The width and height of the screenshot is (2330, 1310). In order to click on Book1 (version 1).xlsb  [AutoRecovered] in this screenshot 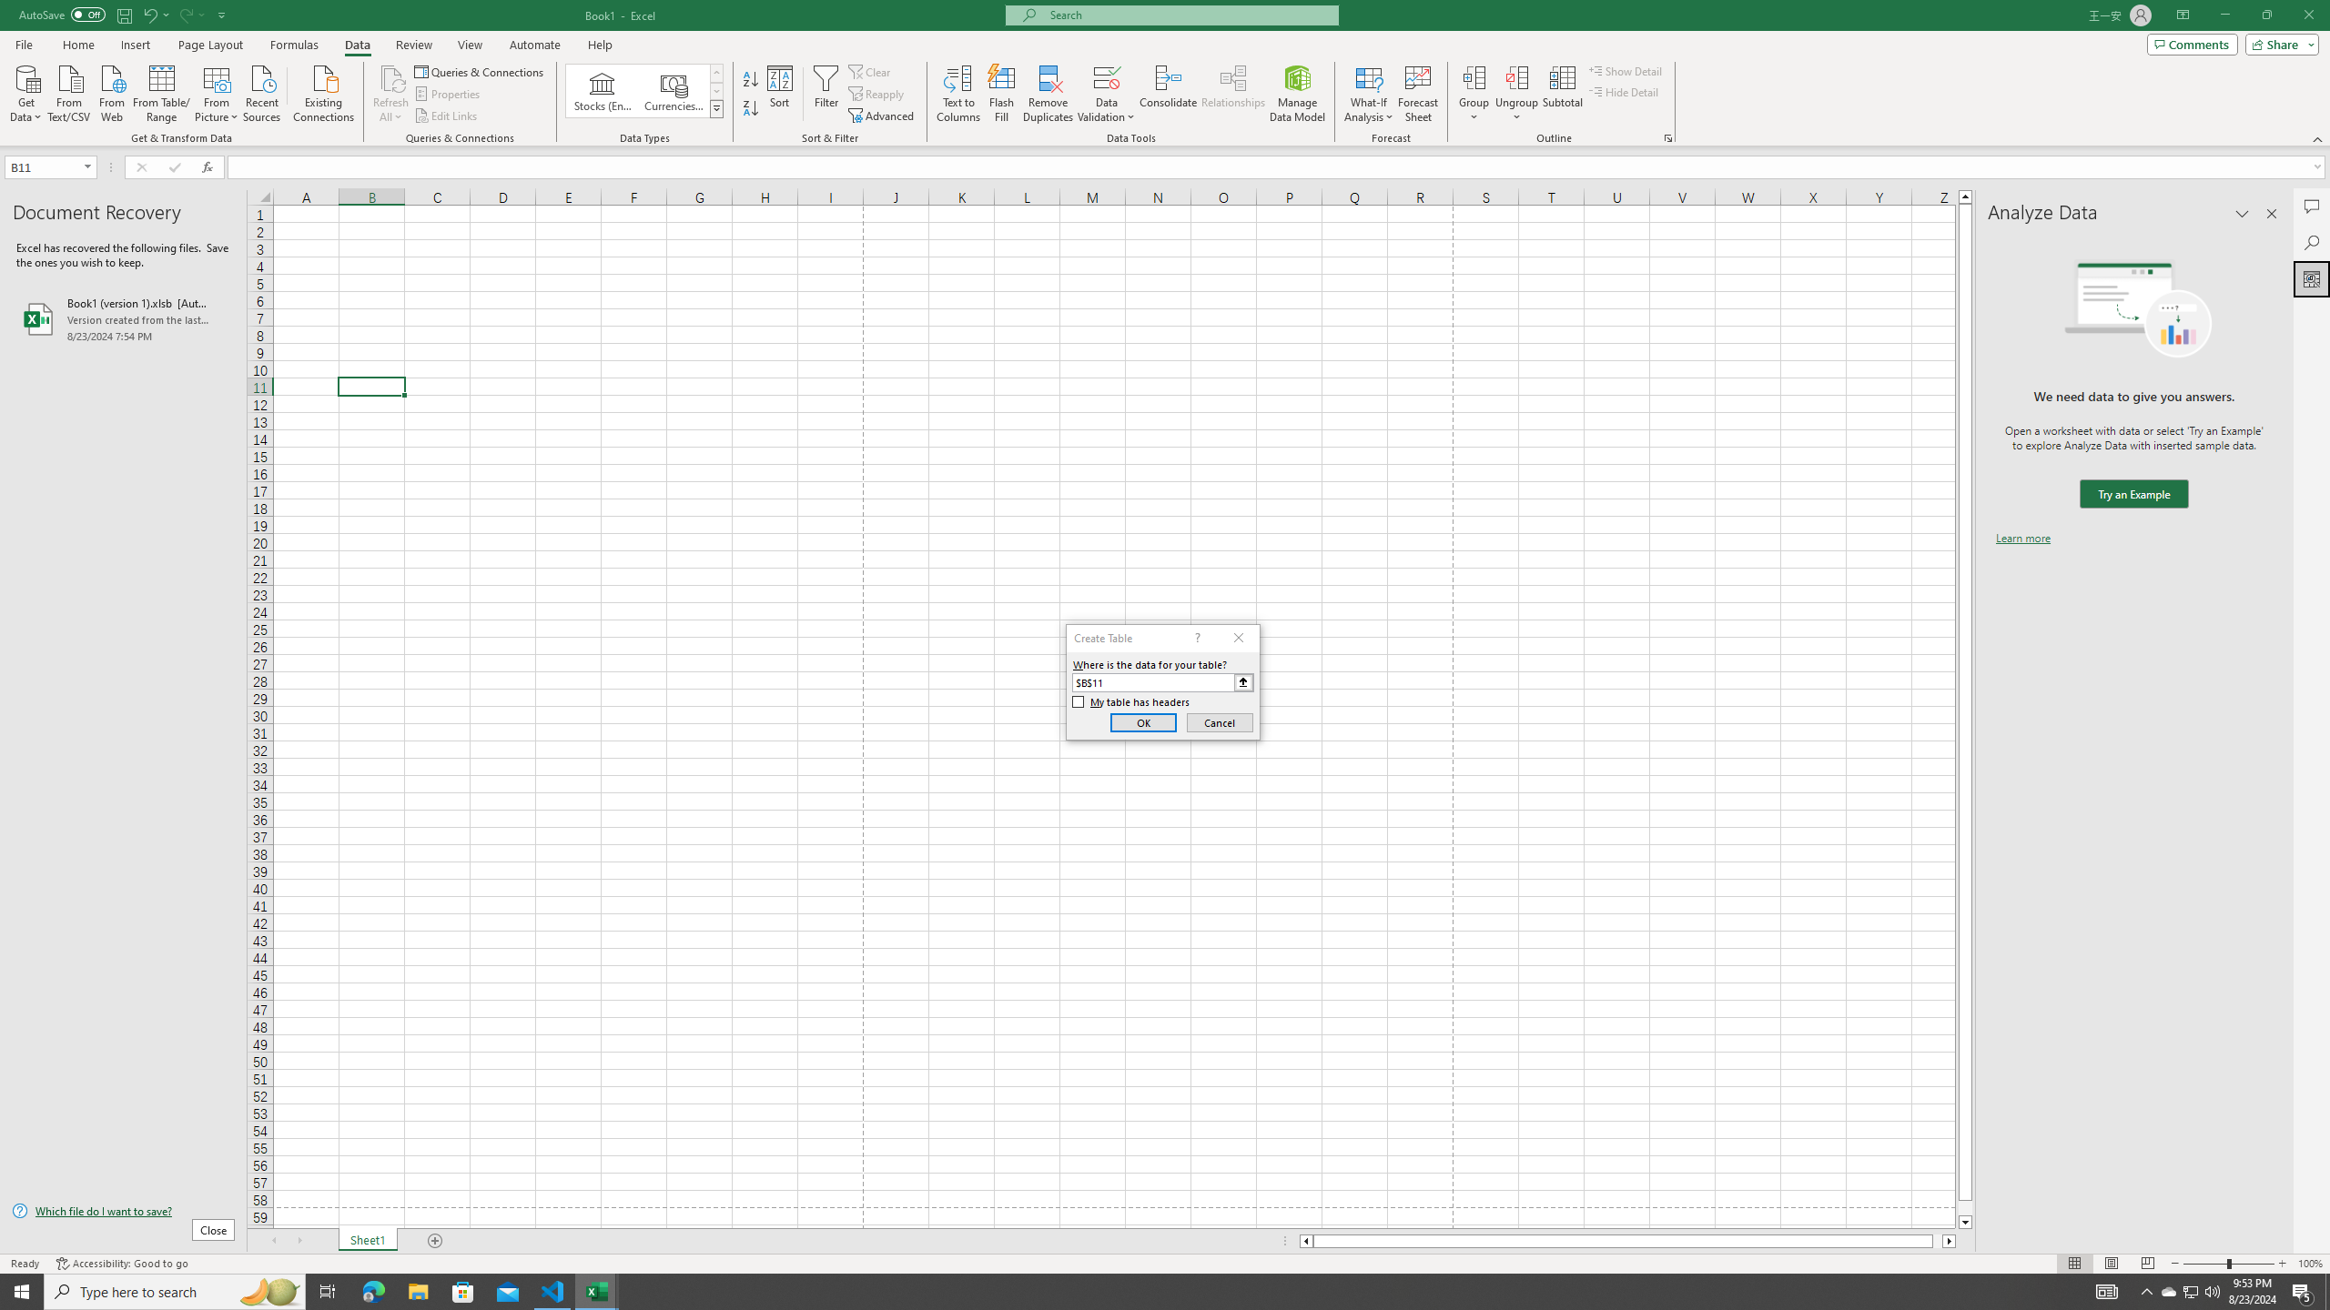, I will do `click(123, 318)`.